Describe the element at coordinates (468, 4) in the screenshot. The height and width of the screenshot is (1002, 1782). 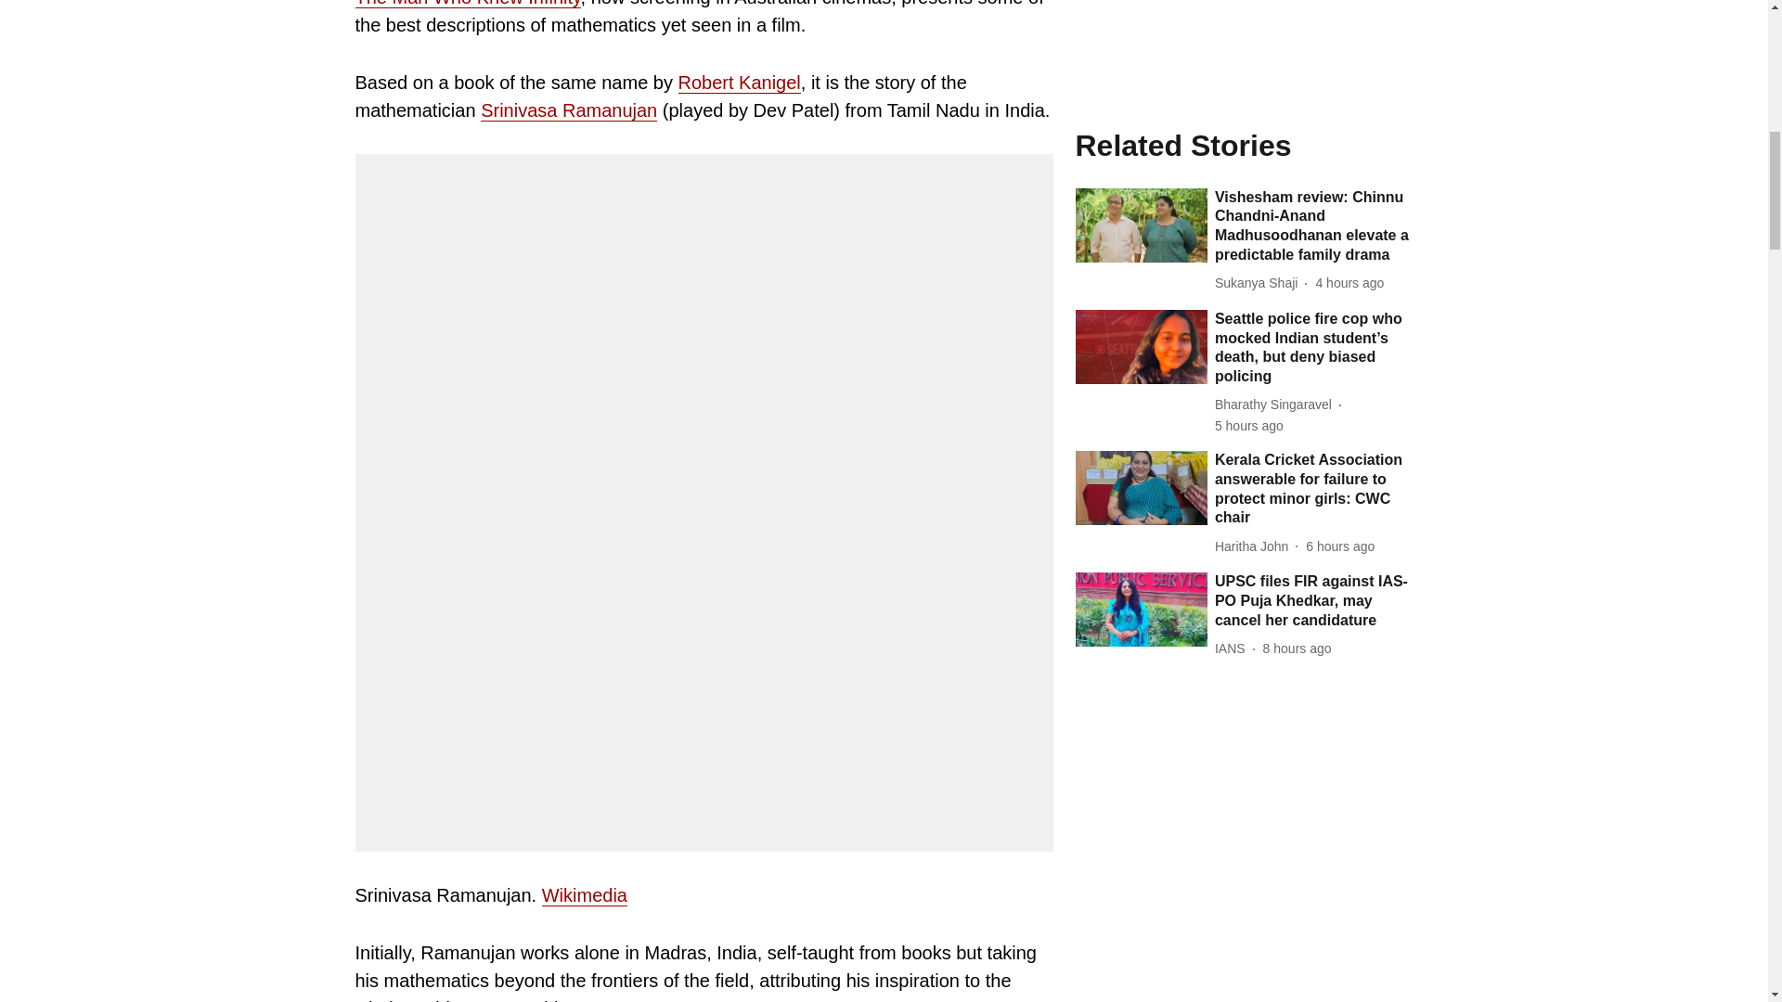
I see `The Man Who Knew Infinity` at that location.